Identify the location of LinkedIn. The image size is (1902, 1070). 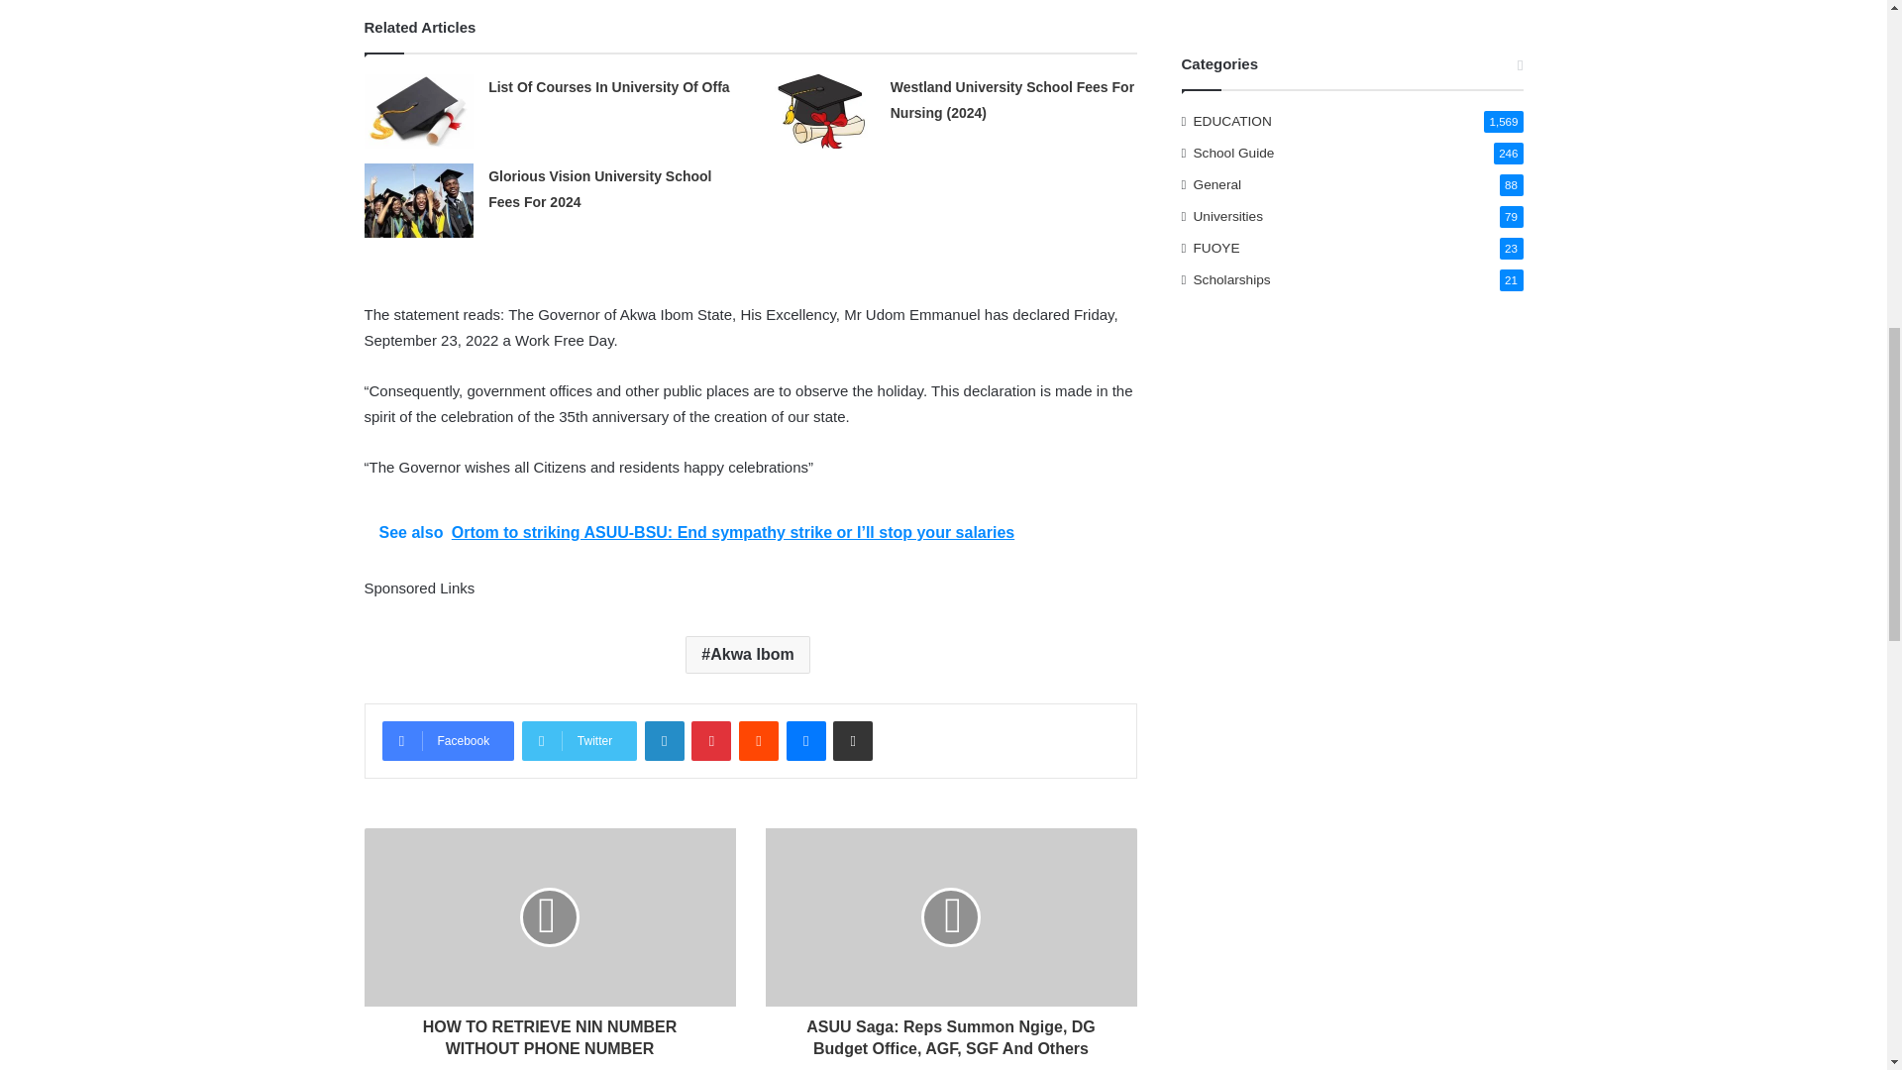
(664, 740).